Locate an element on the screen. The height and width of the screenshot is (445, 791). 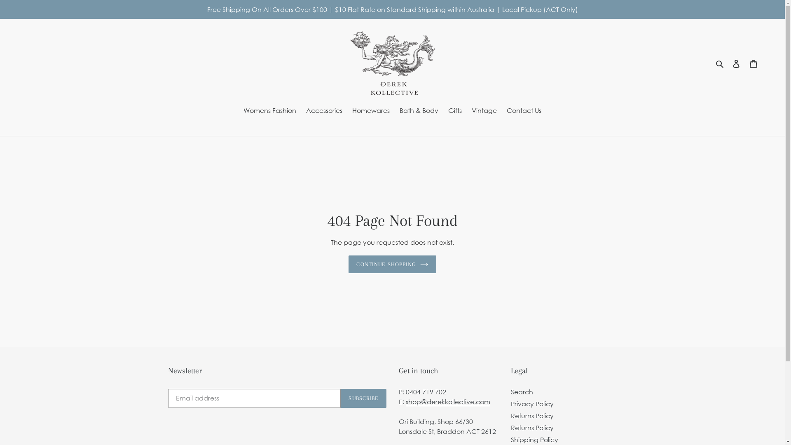
Shipping Policy is located at coordinates (535, 440).